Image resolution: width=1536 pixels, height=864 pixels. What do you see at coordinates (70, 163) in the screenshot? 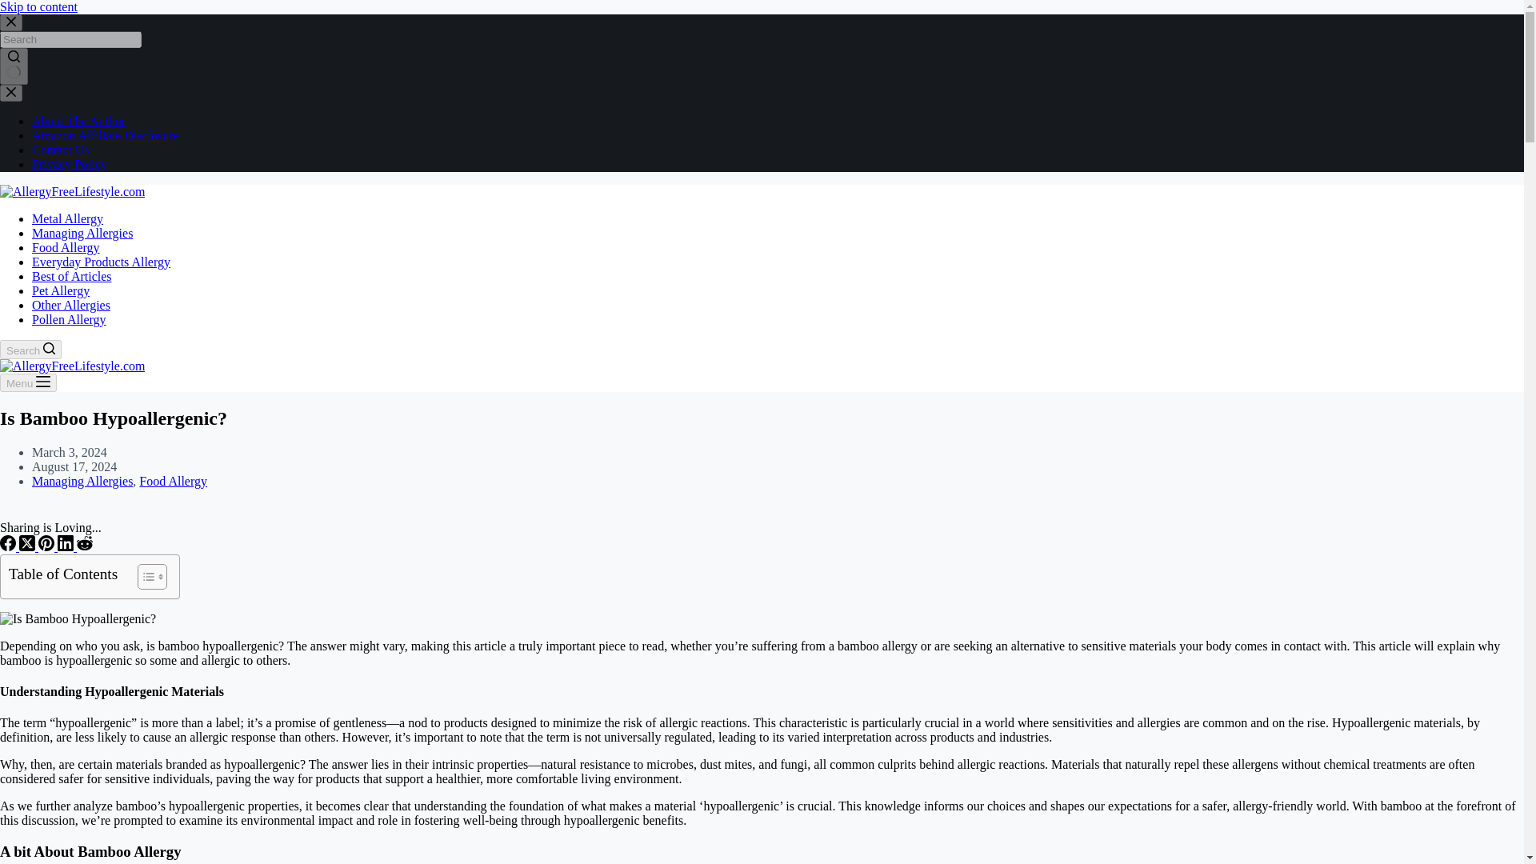
I see `Privacy Policy` at bounding box center [70, 163].